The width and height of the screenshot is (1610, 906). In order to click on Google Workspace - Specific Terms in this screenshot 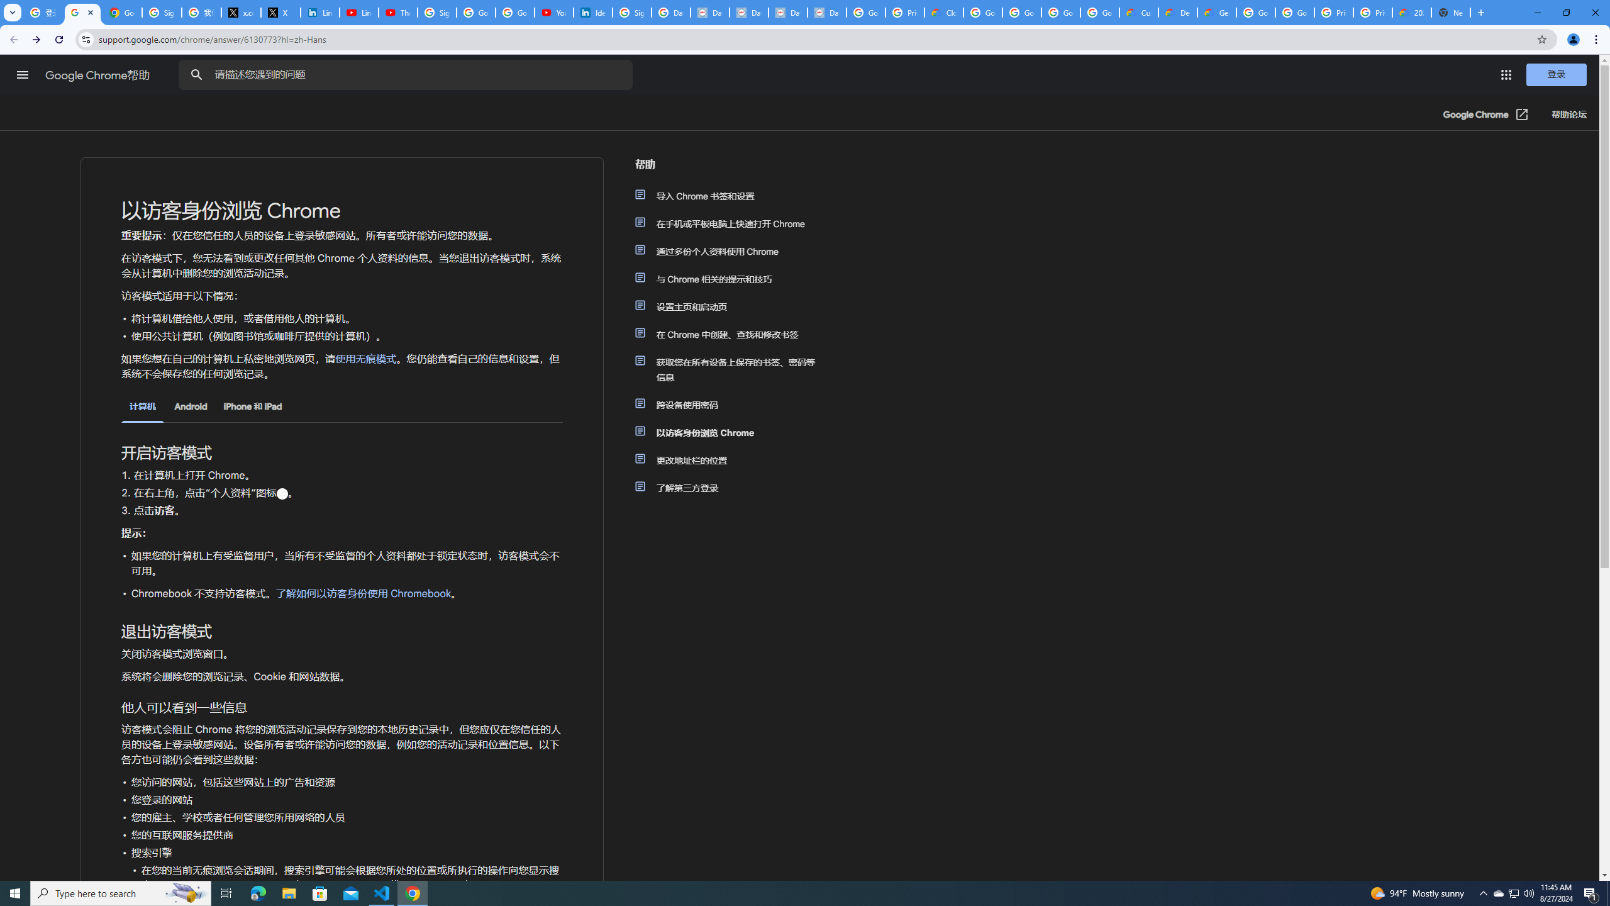, I will do `click(1101, 13)`.